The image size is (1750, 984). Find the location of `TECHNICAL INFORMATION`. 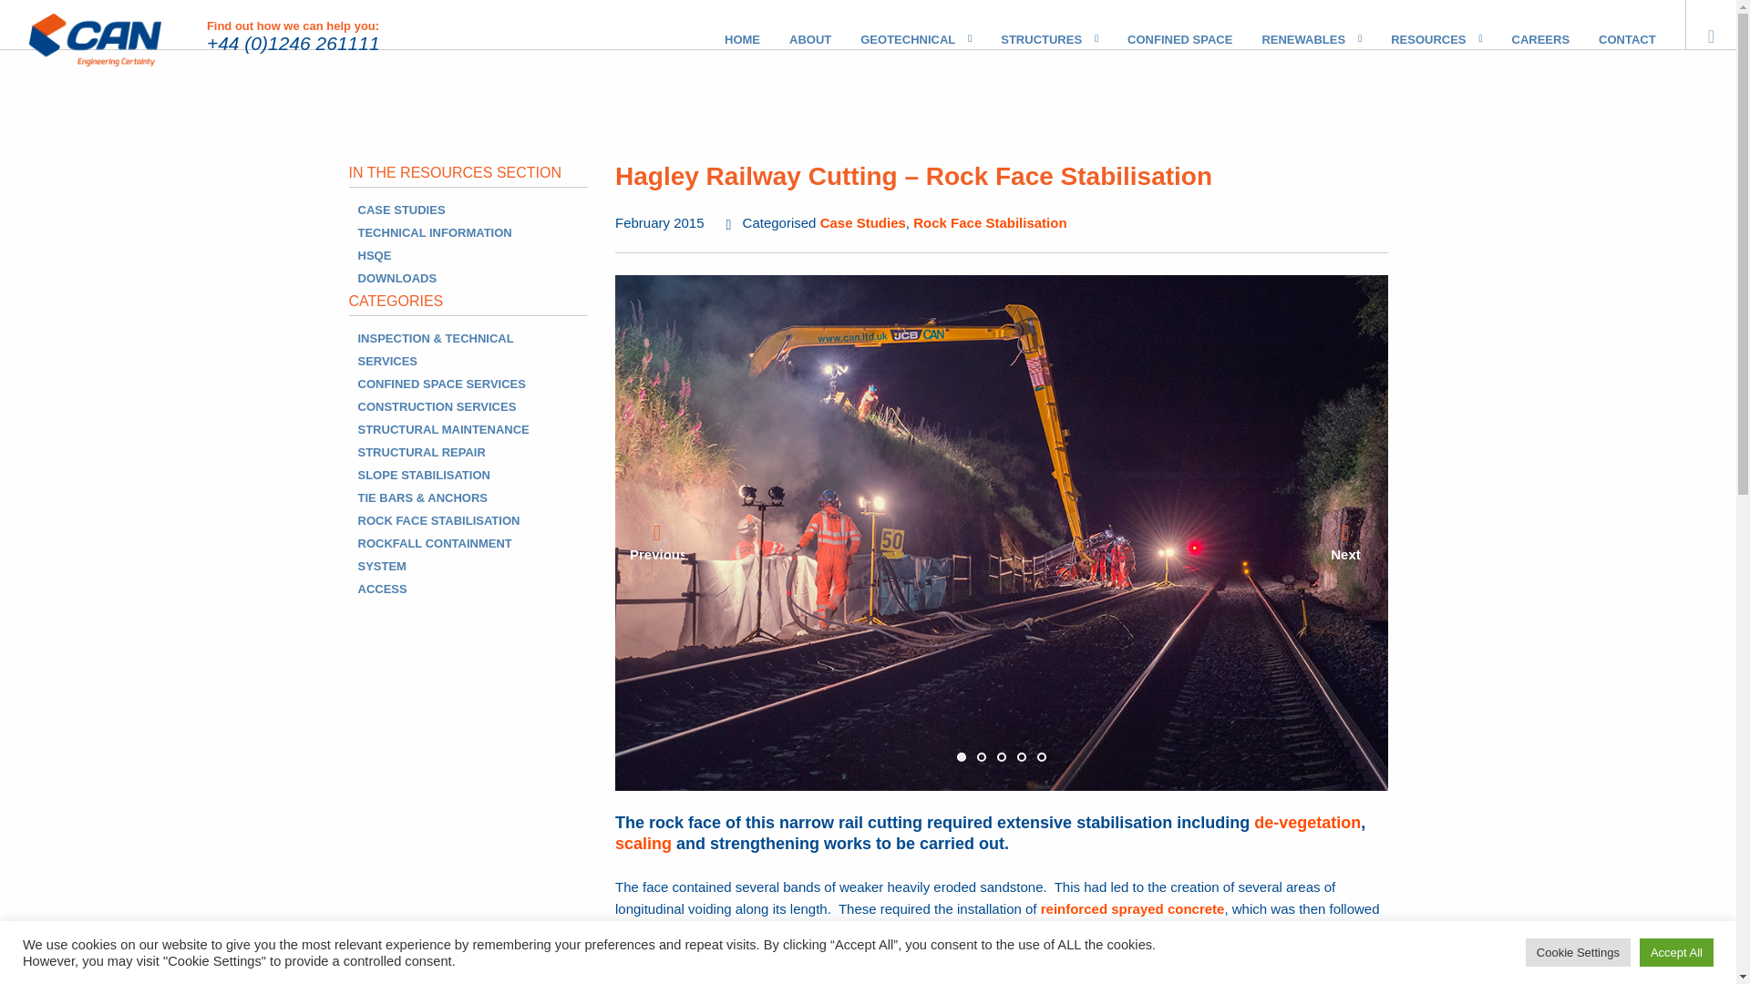

TECHNICAL INFORMATION is located at coordinates (434, 233).